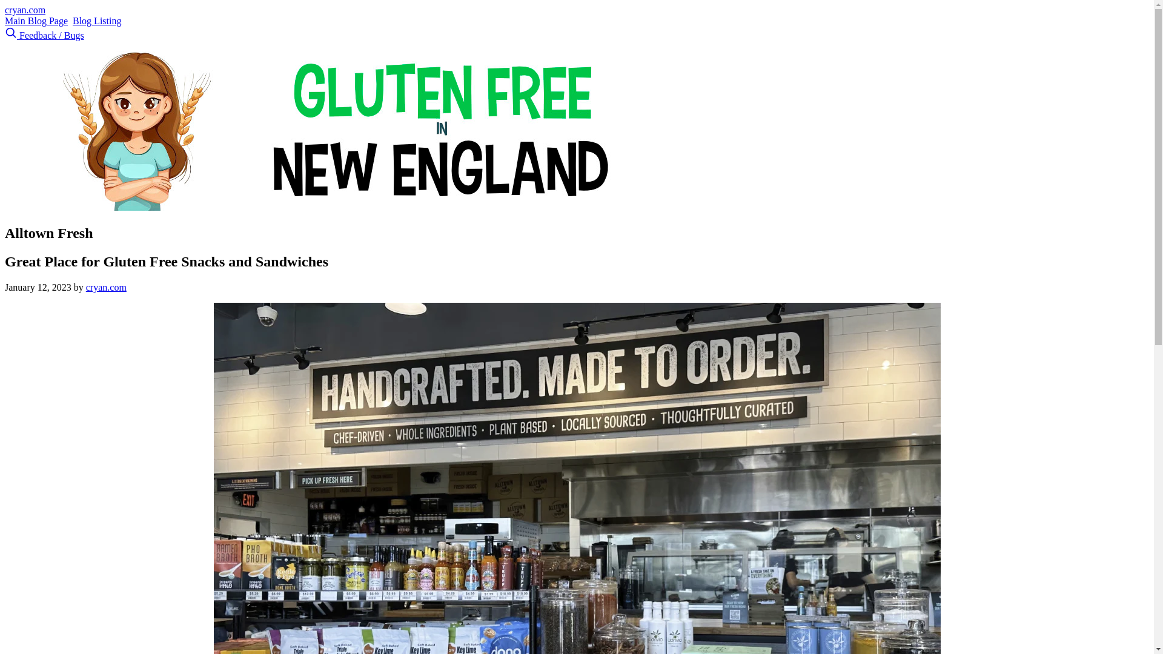 The width and height of the screenshot is (1163, 654). What do you see at coordinates (107, 287) in the screenshot?
I see `cryan.com` at bounding box center [107, 287].